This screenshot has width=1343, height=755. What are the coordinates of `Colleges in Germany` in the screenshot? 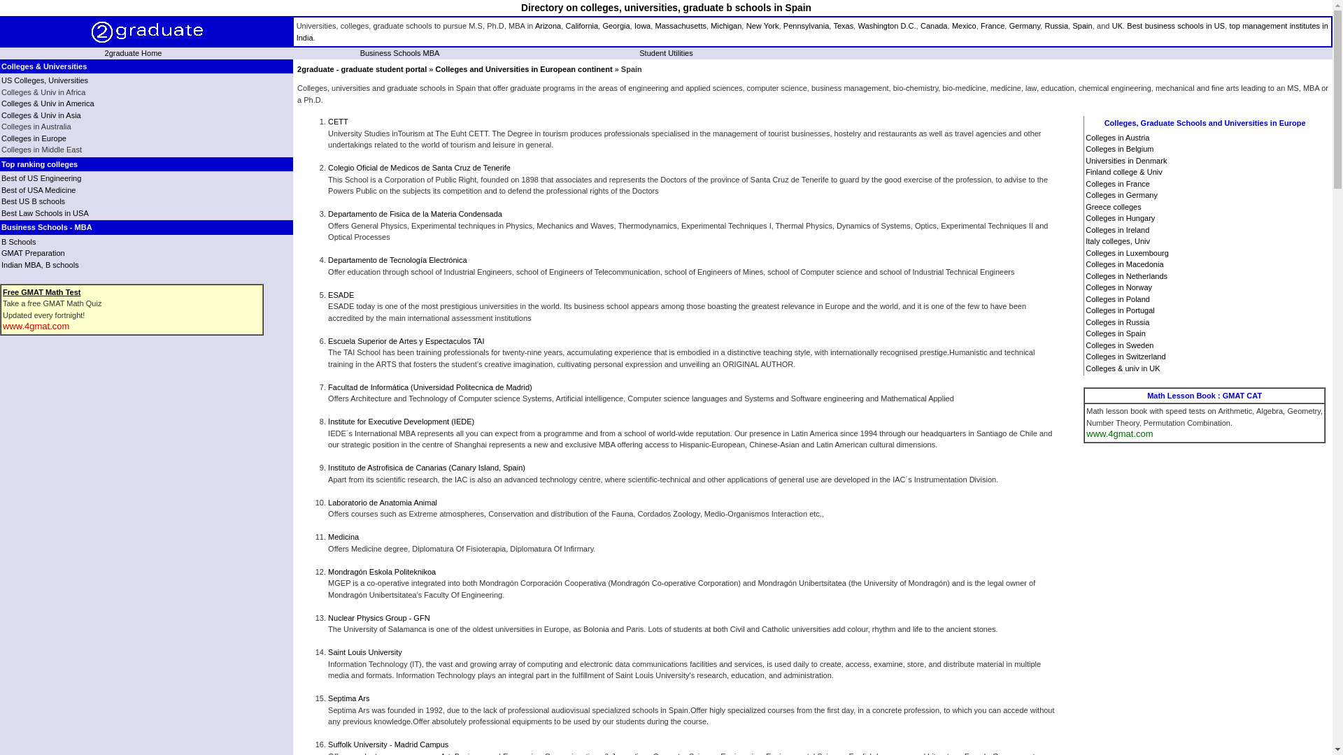 It's located at (1122, 195).